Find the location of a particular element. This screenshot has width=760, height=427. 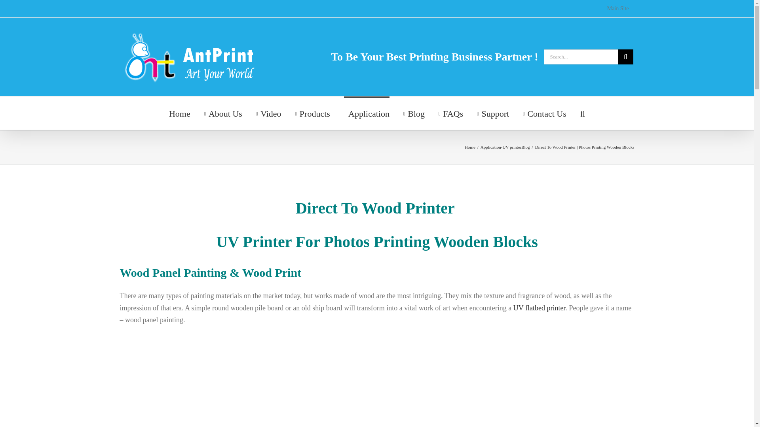

Main Site is located at coordinates (617, 9).